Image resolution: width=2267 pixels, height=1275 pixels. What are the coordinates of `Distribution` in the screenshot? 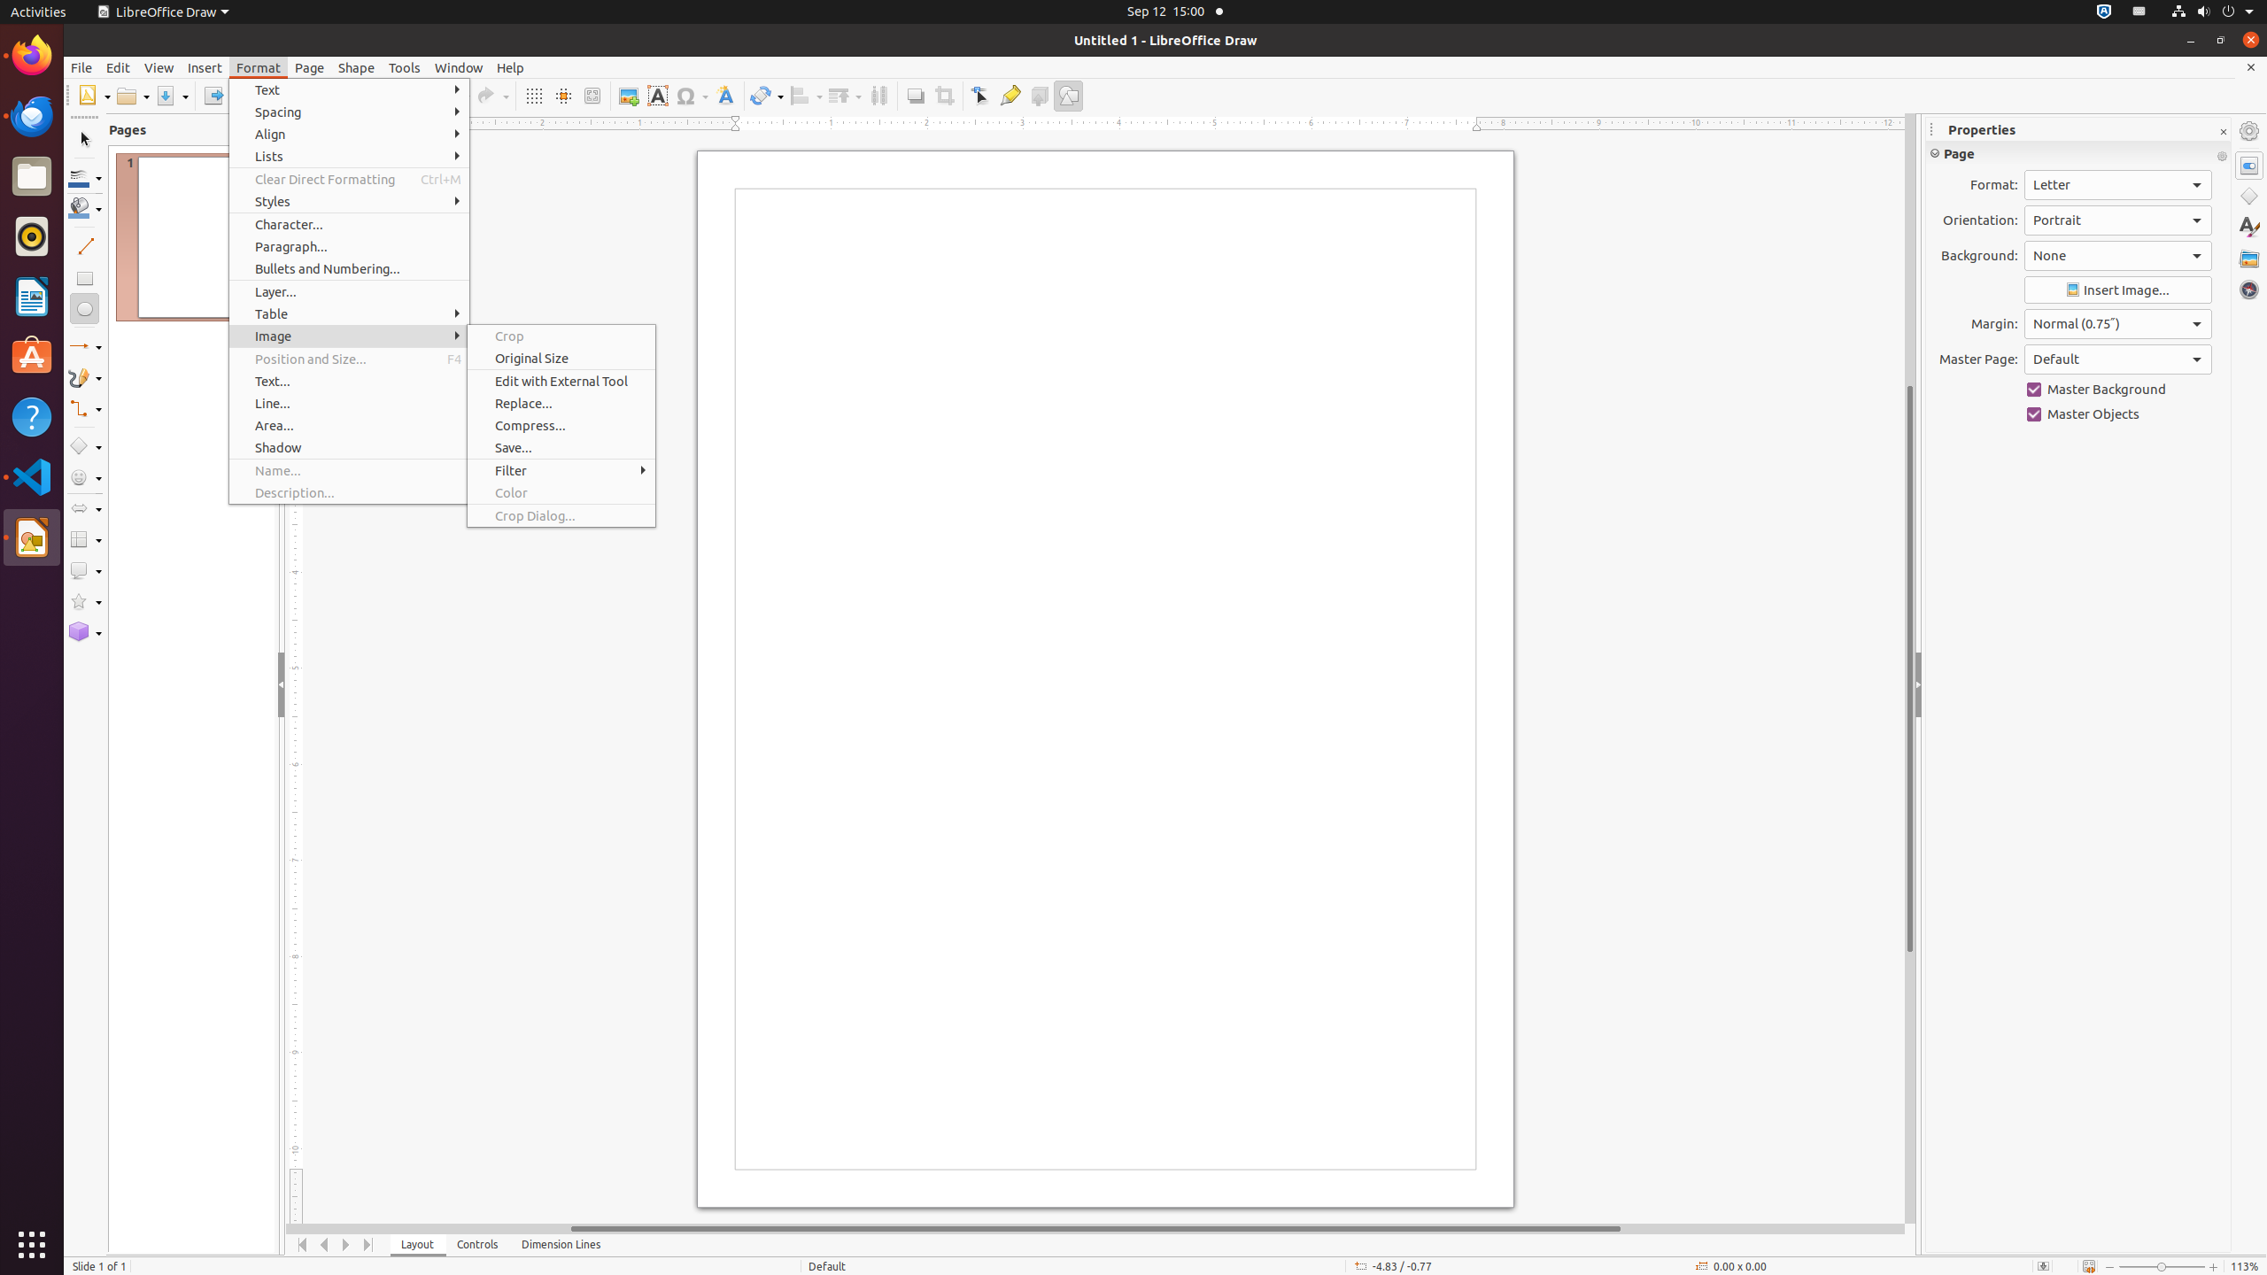 It's located at (878, 96).